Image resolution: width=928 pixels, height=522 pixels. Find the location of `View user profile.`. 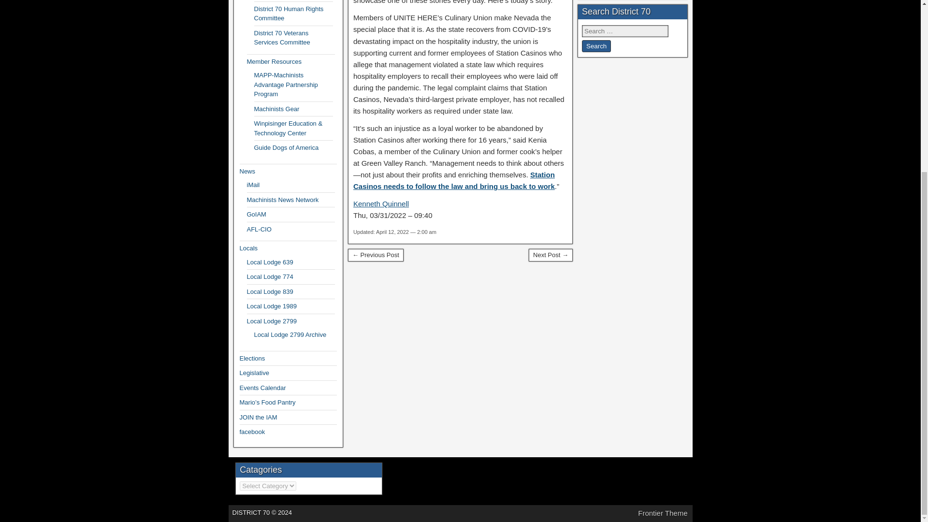

View user profile. is located at coordinates (381, 203).